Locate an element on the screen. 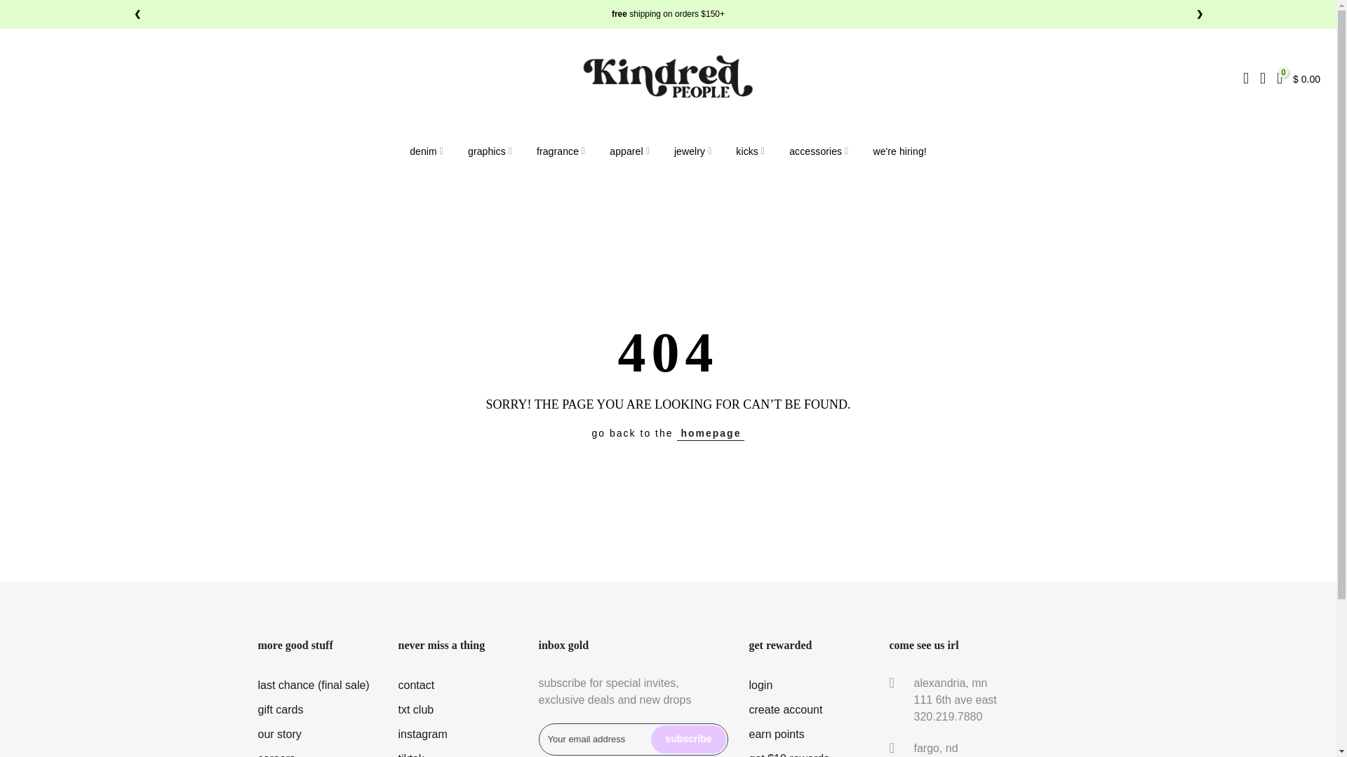 This screenshot has width=1347, height=757. apparel is located at coordinates (630, 151).